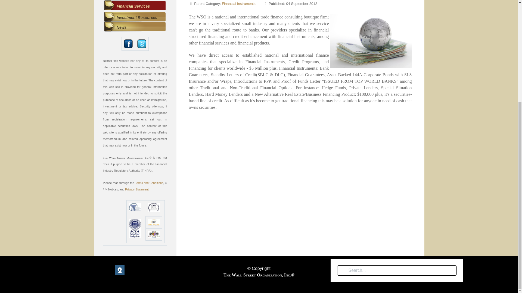  Describe the element at coordinates (154, 222) in the screenshot. I see `San Diego Investment Conference` at that location.